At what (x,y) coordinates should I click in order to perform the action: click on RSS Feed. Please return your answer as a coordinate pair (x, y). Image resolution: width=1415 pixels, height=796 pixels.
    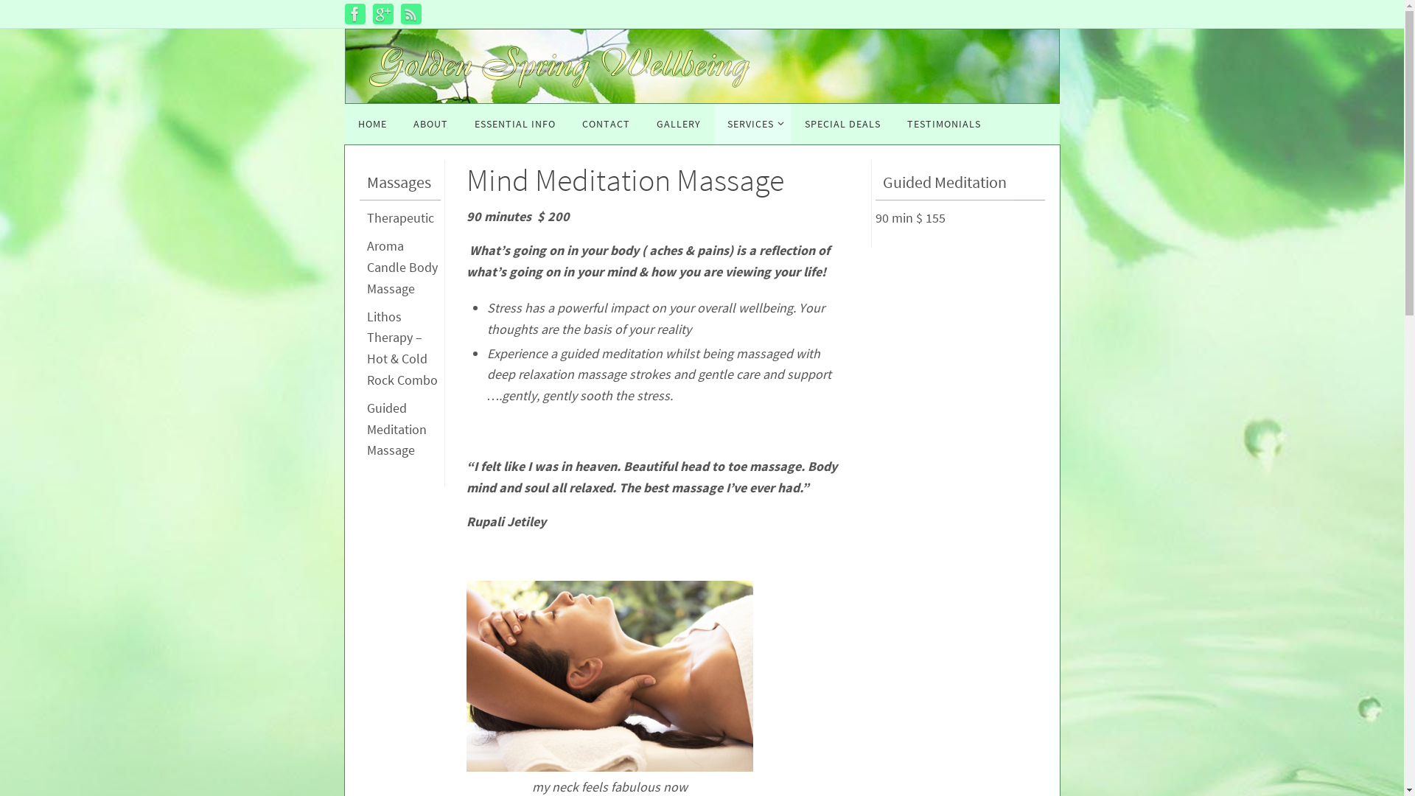
    Looking at the image, I should click on (411, 14).